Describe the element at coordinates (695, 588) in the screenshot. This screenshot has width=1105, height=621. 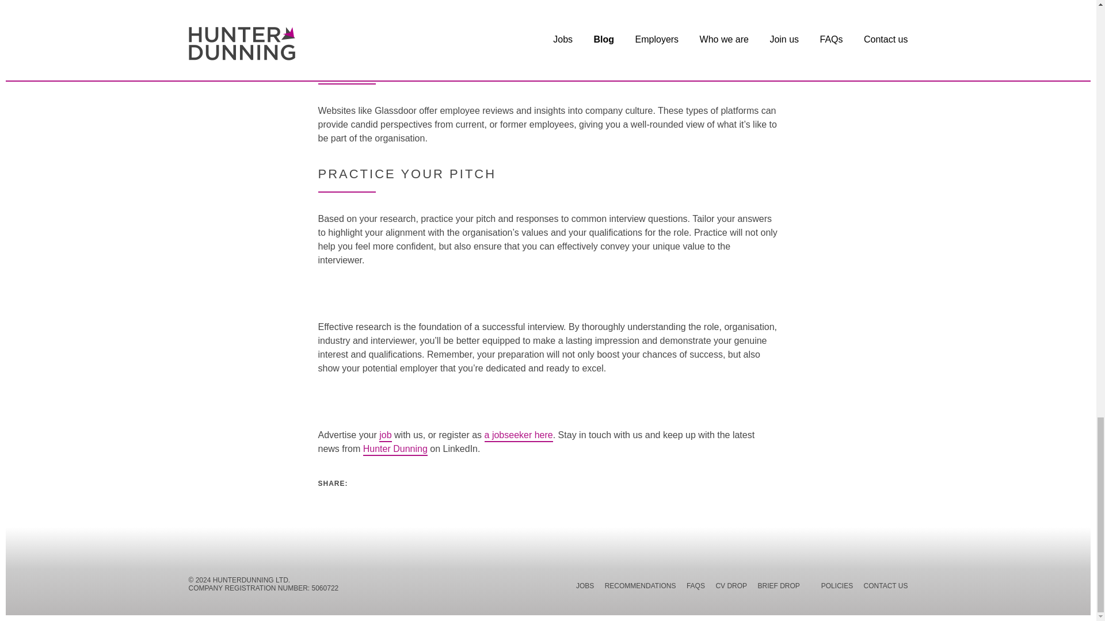
I see `FAQS` at that location.